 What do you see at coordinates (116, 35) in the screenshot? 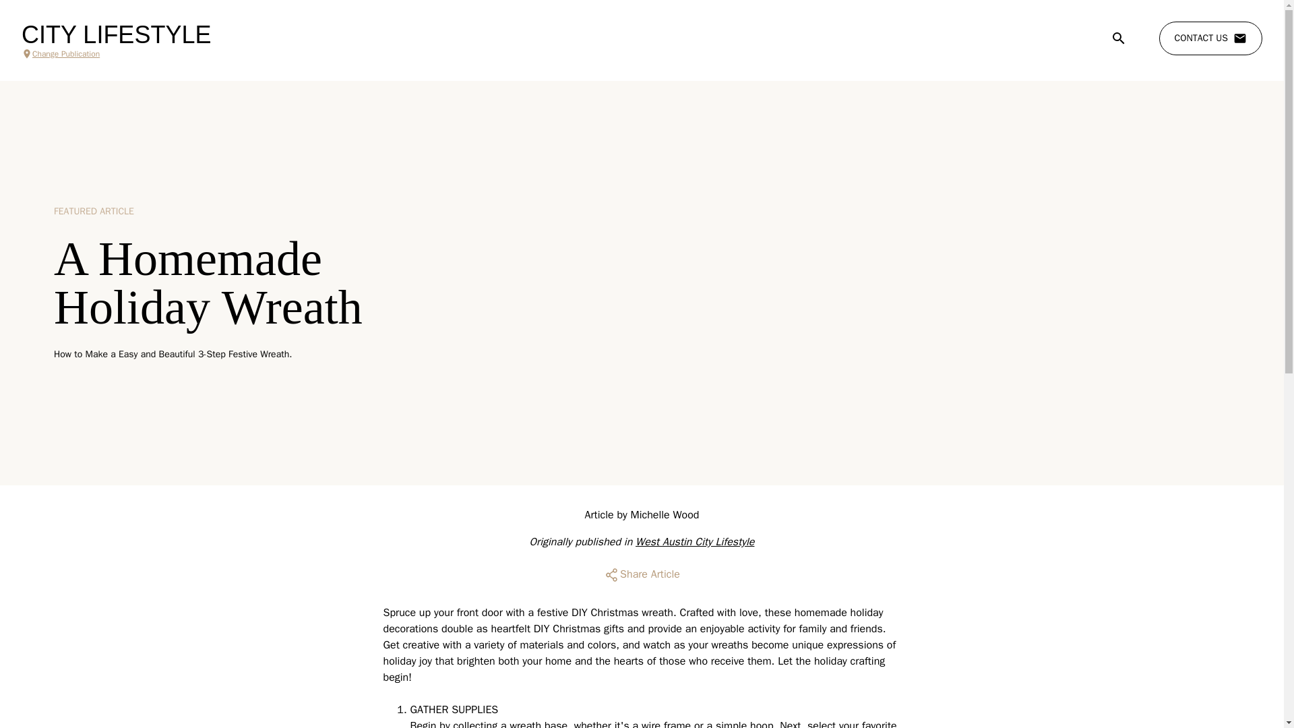
I see `CITY LIFESTYLE` at bounding box center [116, 35].